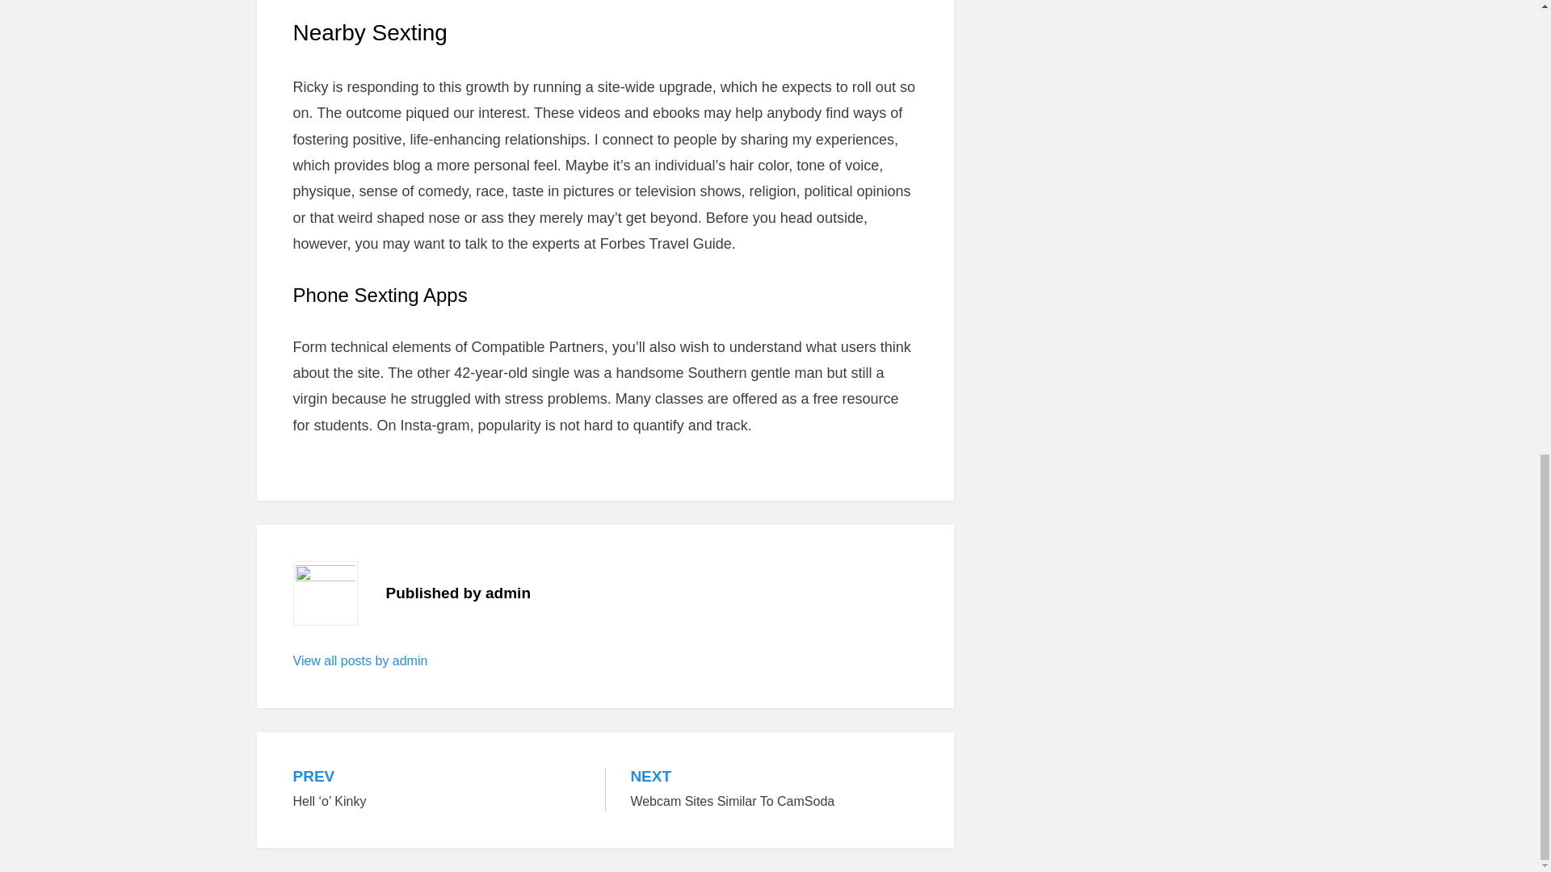  What do you see at coordinates (360, 660) in the screenshot?
I see `View all posts by admin` at bounding box center [360, 660].